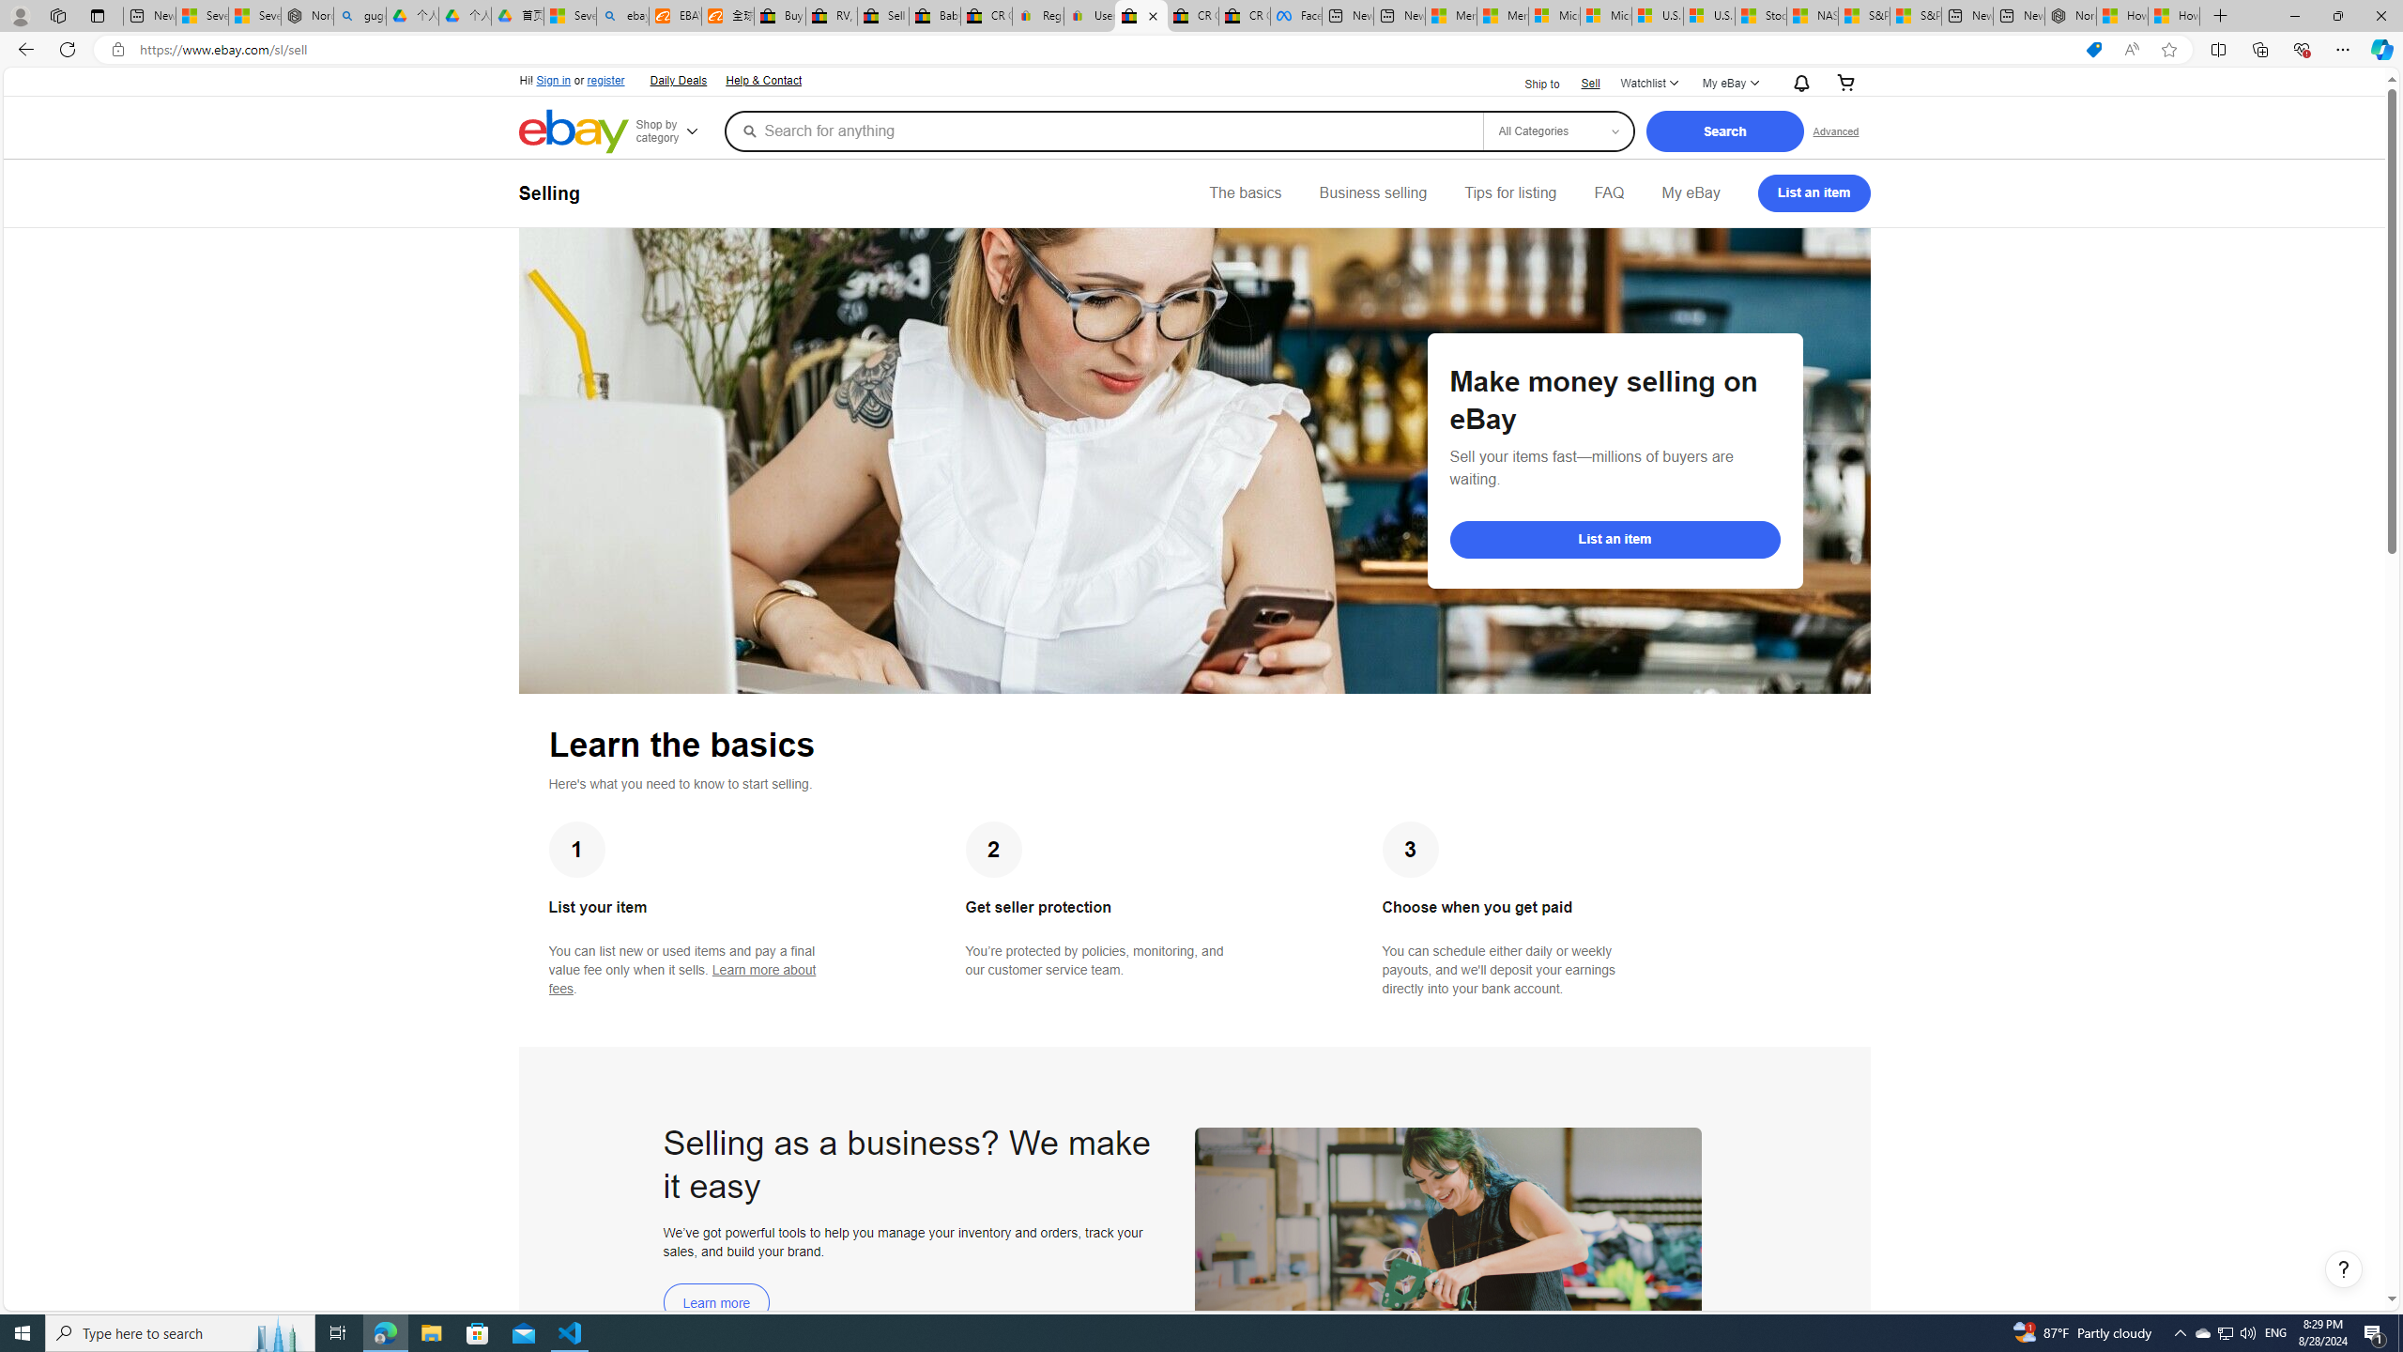 This screenshot has height=1352, width=2403. Describe the element at coordinates (1372, 193) in the screenshot. I see `Business selling` at that location.